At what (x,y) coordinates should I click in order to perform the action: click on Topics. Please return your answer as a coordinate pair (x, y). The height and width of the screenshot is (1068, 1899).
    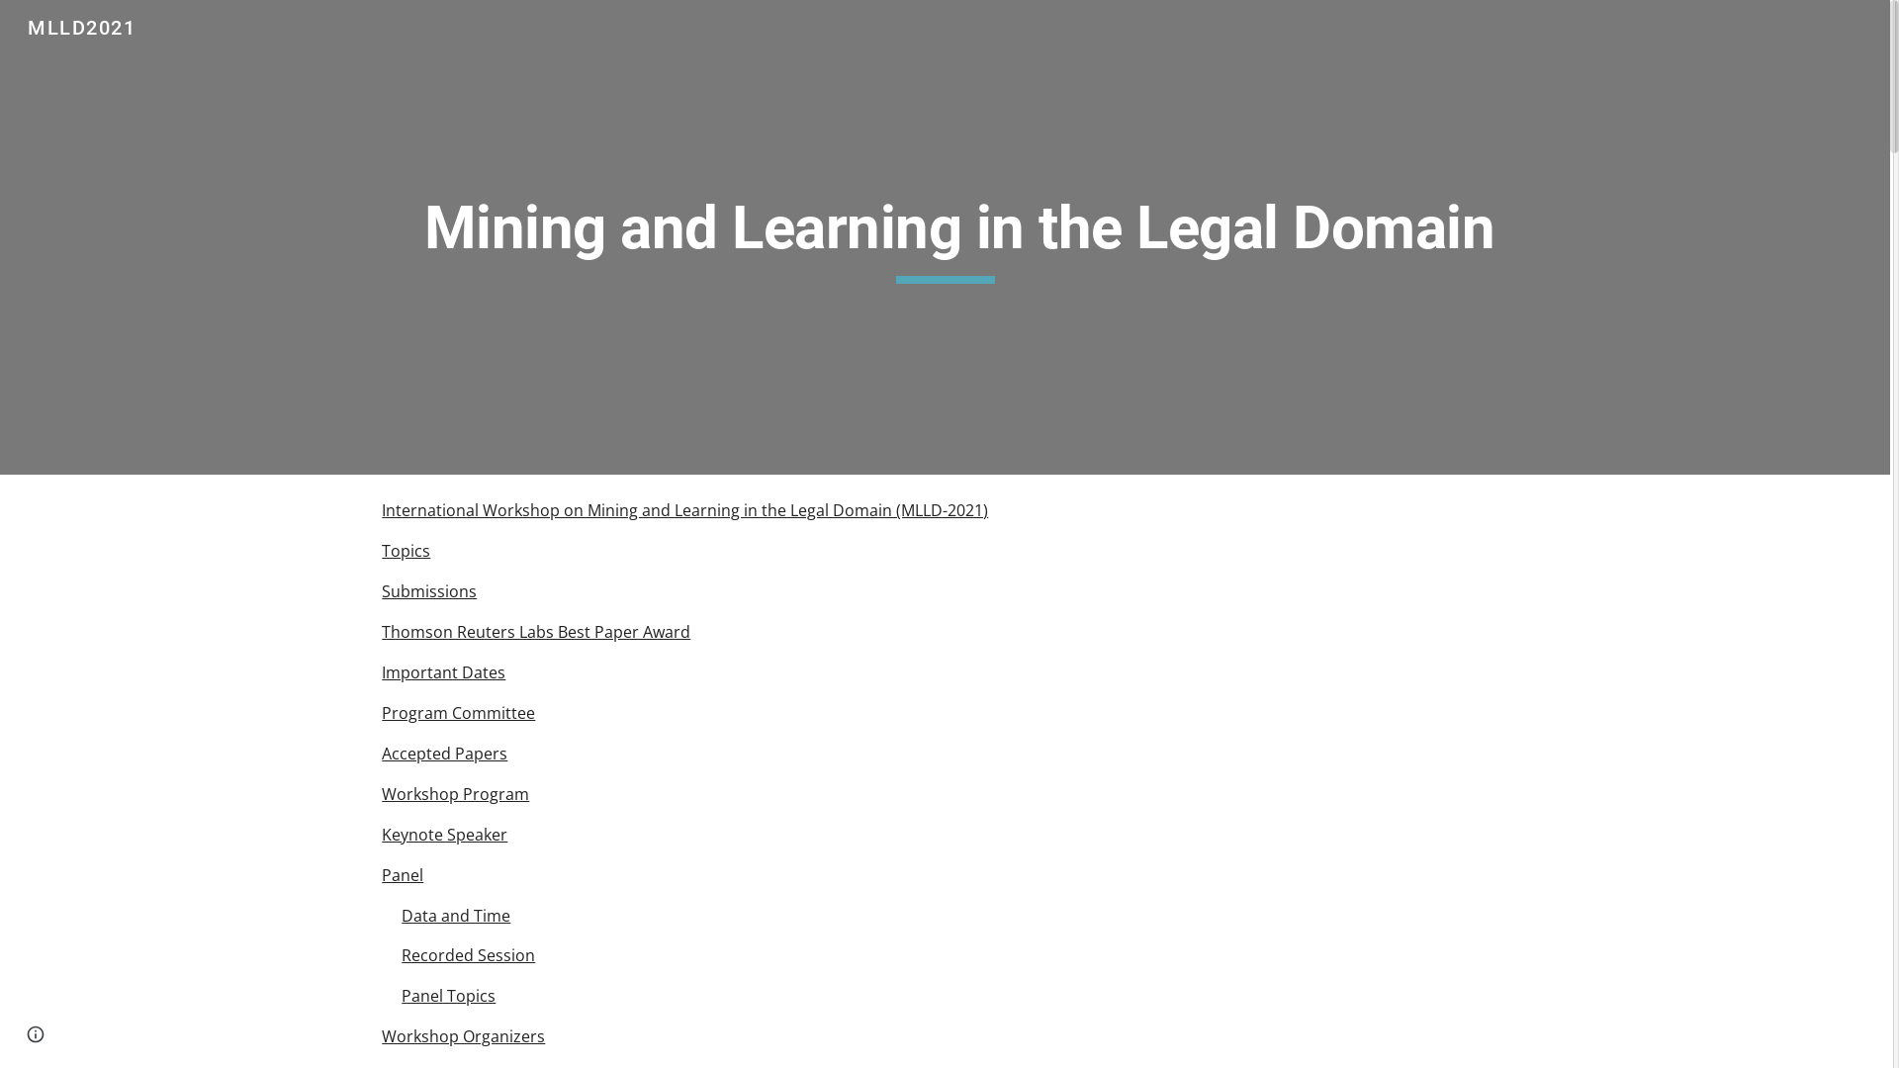
    Looking at the image, I should click on (406, 551).